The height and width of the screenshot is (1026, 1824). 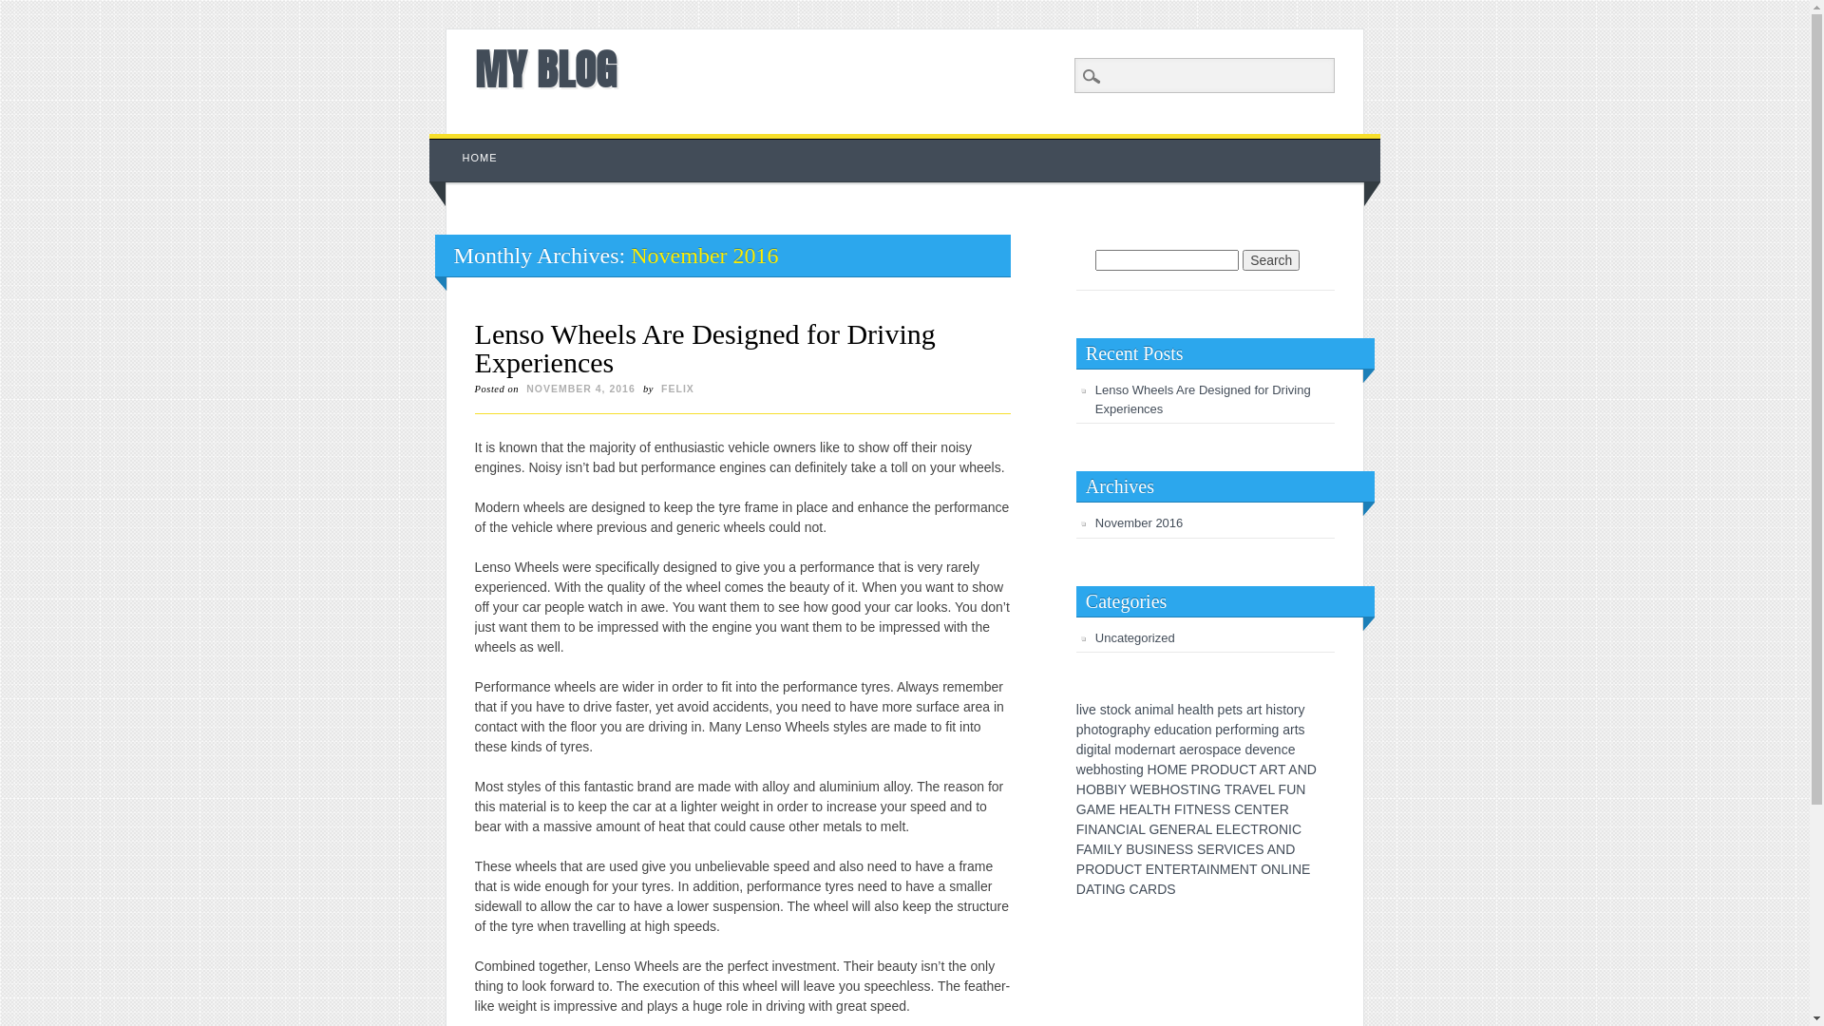 I want to click on n, so click(x=1268, y=730).